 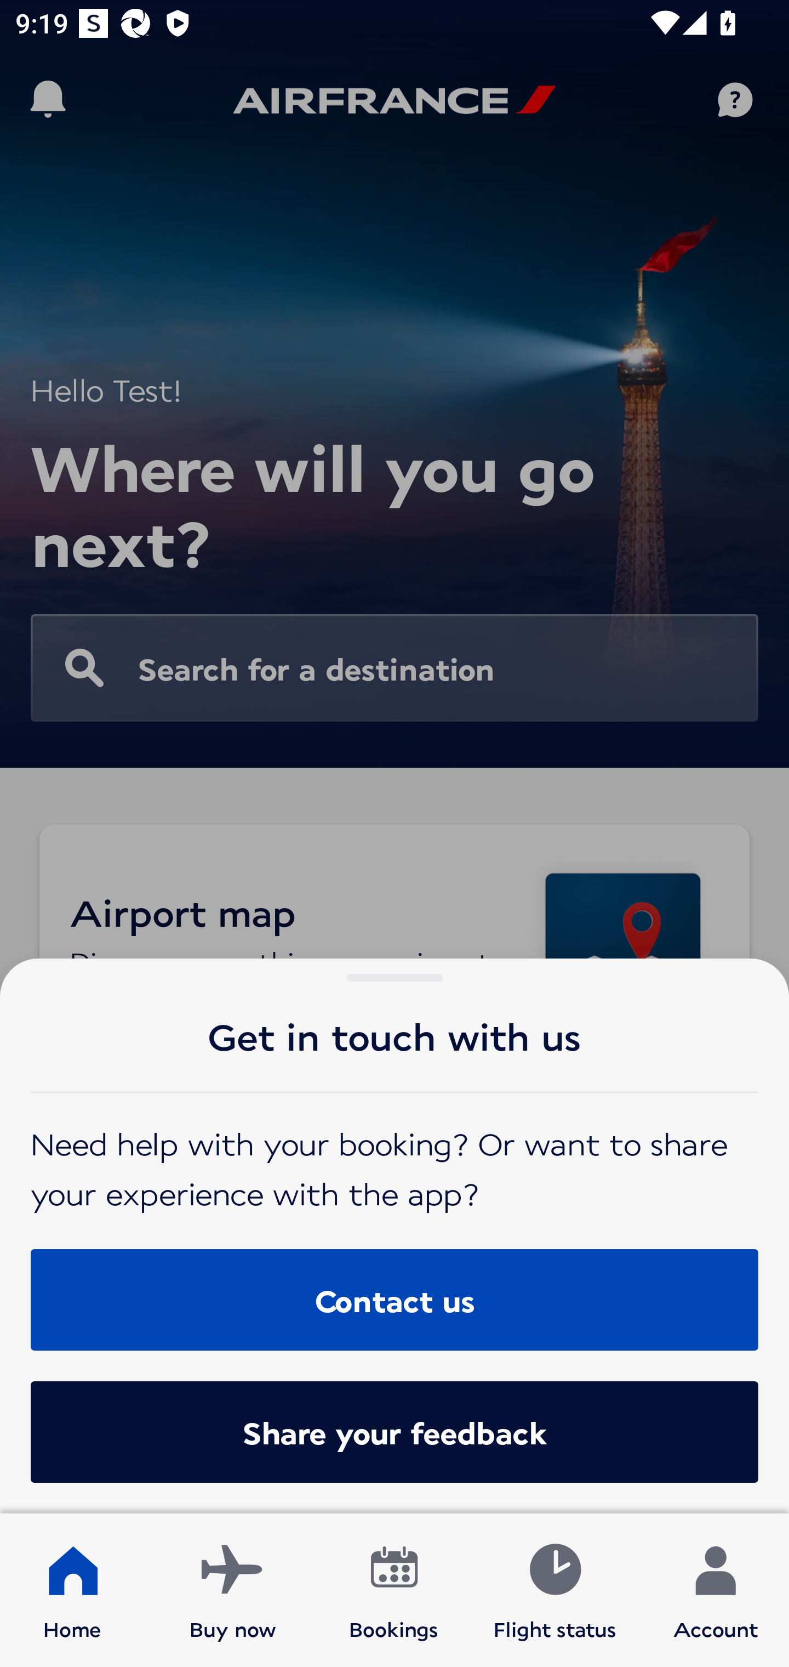 What do you see at coordinates (395, 1432) in the screenshot?
I see `Share your feedback` at bounding box center [395, 1432].